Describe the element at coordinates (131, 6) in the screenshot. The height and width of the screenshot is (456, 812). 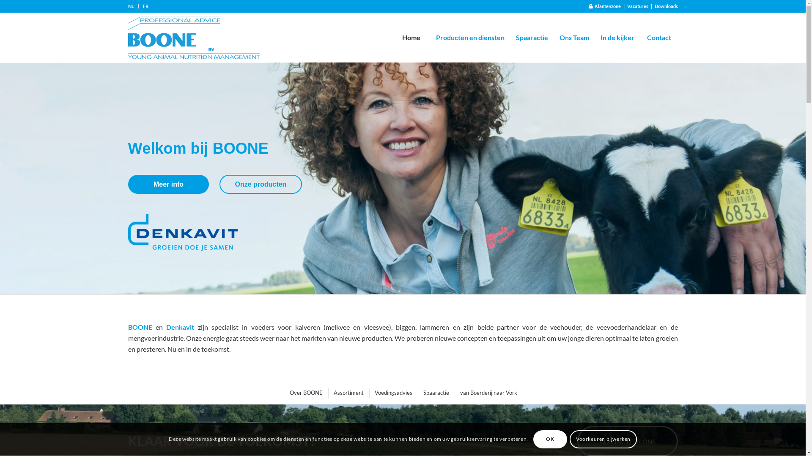
I see `NL` at that location.